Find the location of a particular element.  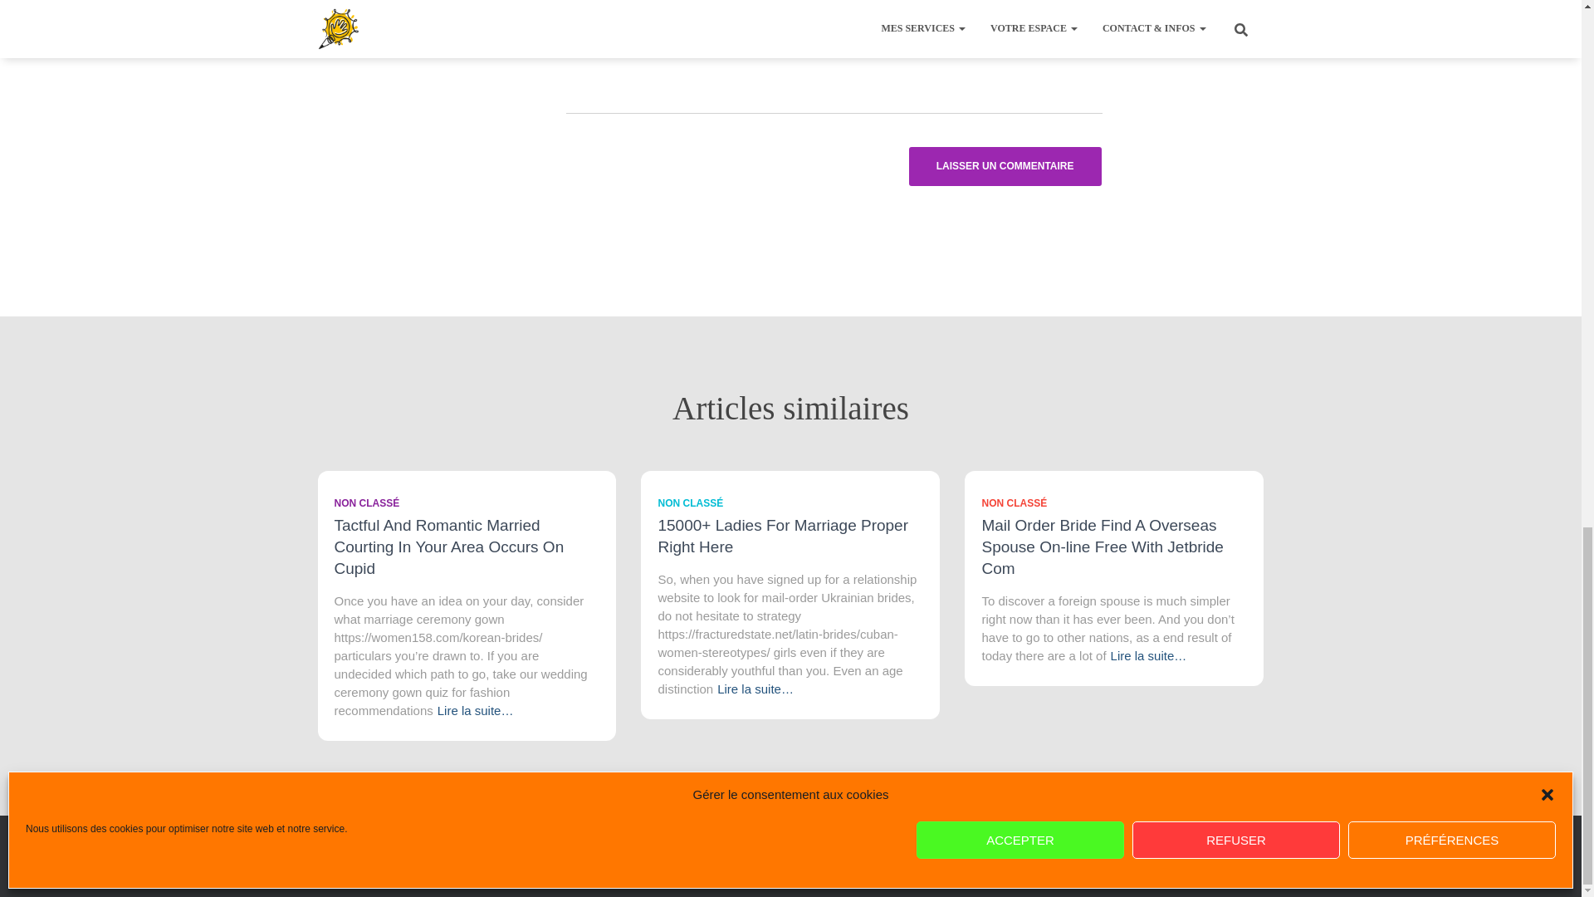

REFUSER is located at coordinates (1235, 7).